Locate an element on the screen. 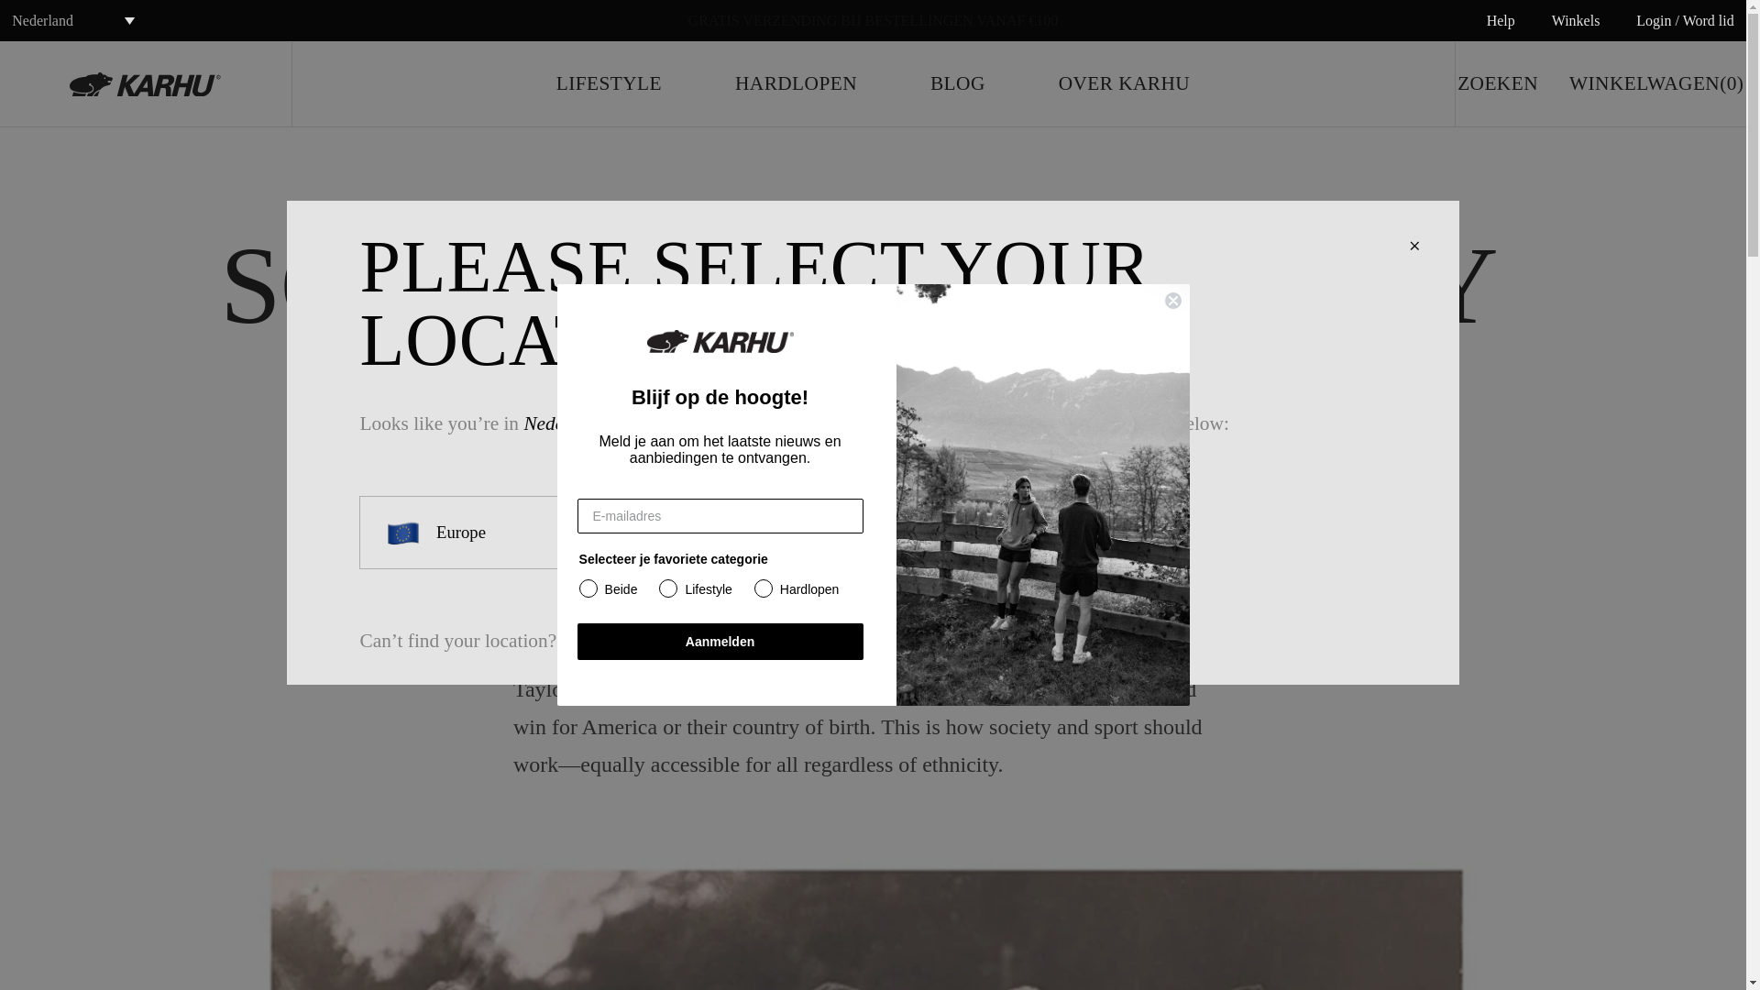 The width and height of the screenshot is (1760, 990). OVER KARHU is located at coordinates (1125, 83).